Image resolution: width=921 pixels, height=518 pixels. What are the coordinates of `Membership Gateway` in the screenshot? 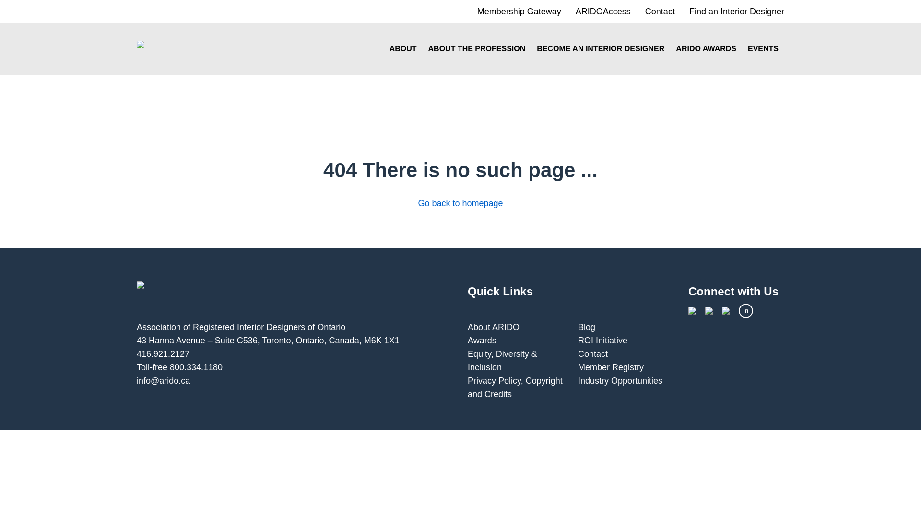 It's located at (519, 12).